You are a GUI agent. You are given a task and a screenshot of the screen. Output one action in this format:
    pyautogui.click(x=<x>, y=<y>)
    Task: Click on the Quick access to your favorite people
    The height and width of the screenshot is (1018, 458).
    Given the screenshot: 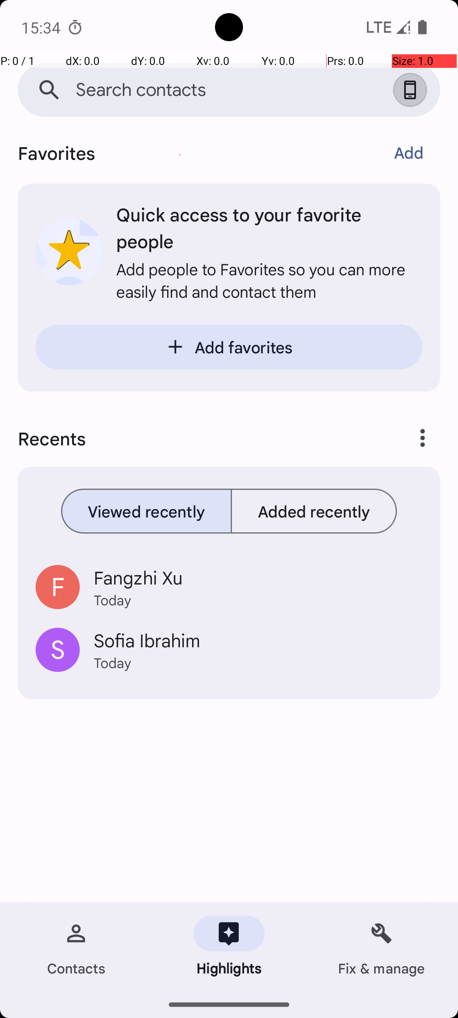 What is the action you would take?
    pyautogui.click(x=269, y=227)
    